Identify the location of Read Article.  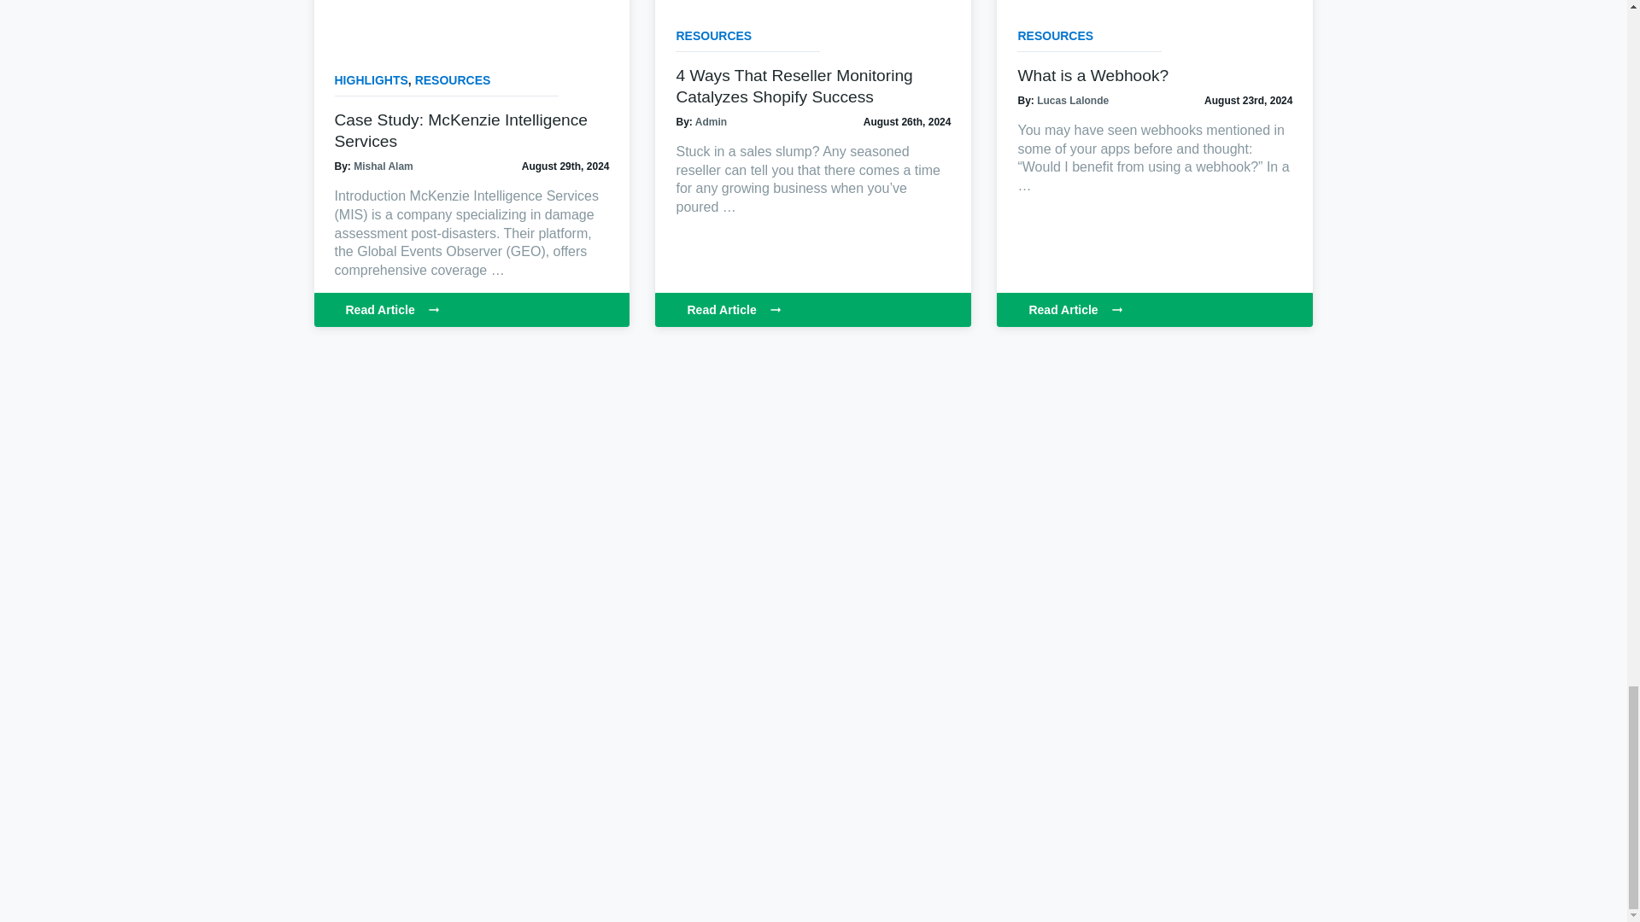
(471, 310).